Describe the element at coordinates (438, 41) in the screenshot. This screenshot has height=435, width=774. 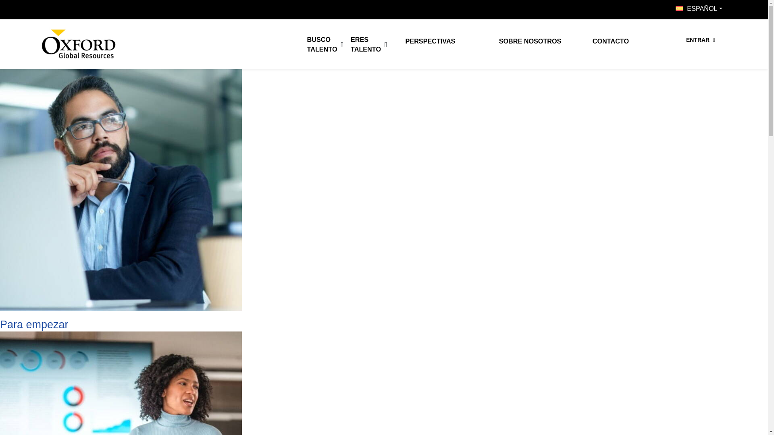
I see `PERSPECTIVAS` at that location.